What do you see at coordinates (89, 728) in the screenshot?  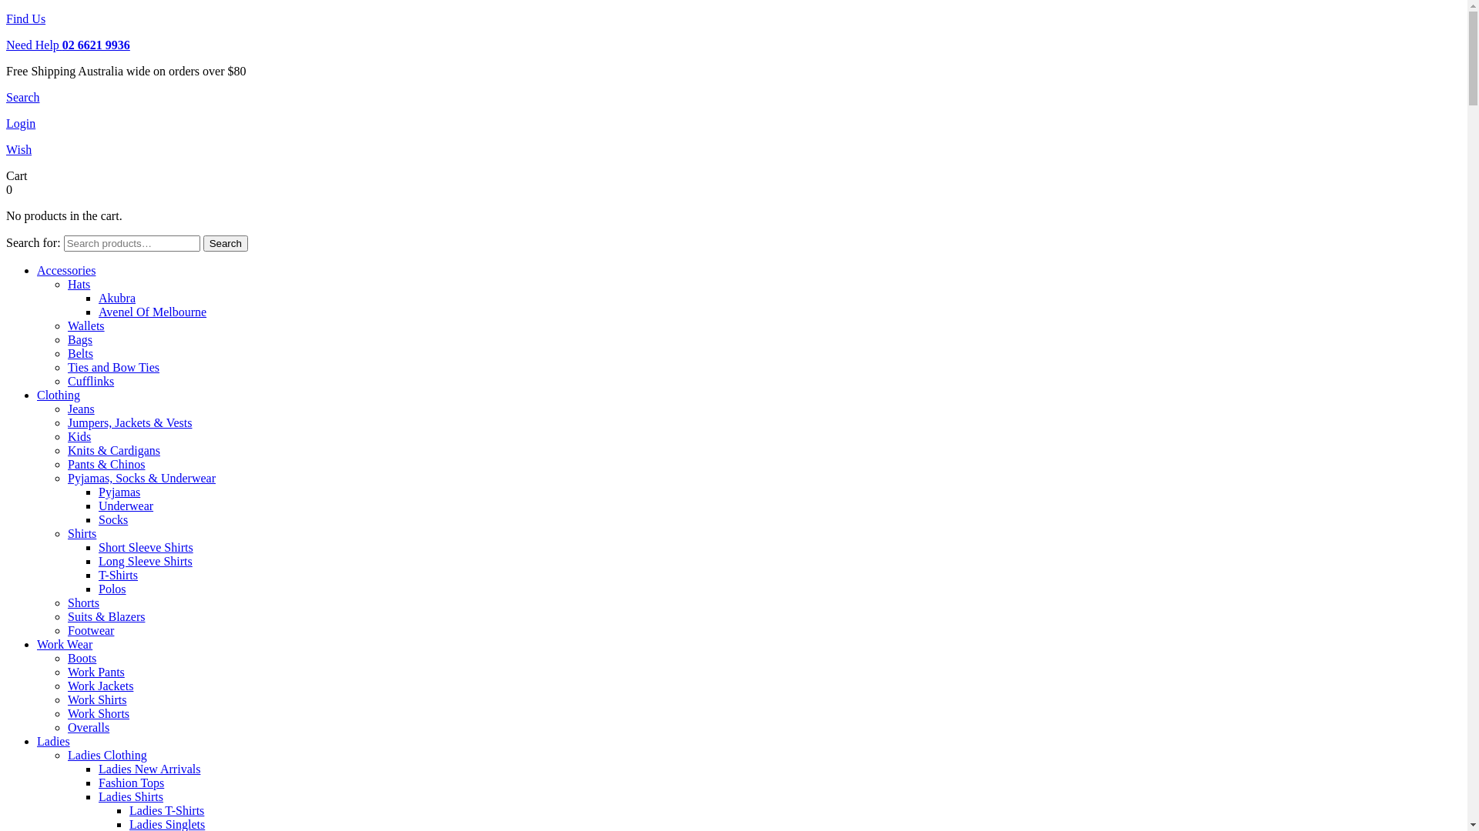 I see `Overalls` at bounding box center [89, 728].